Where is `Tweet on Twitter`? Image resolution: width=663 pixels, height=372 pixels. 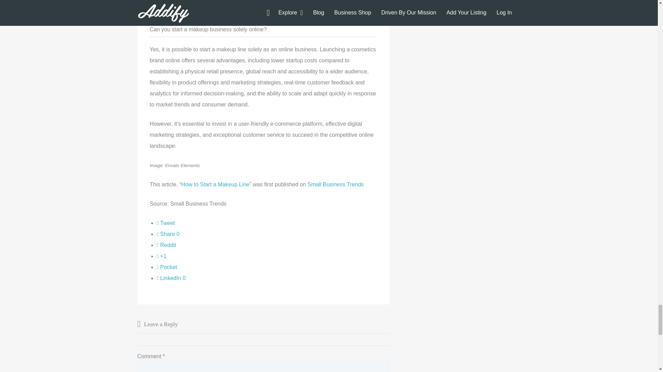
Tweet on Twitter is located at coordinates (166, 223).